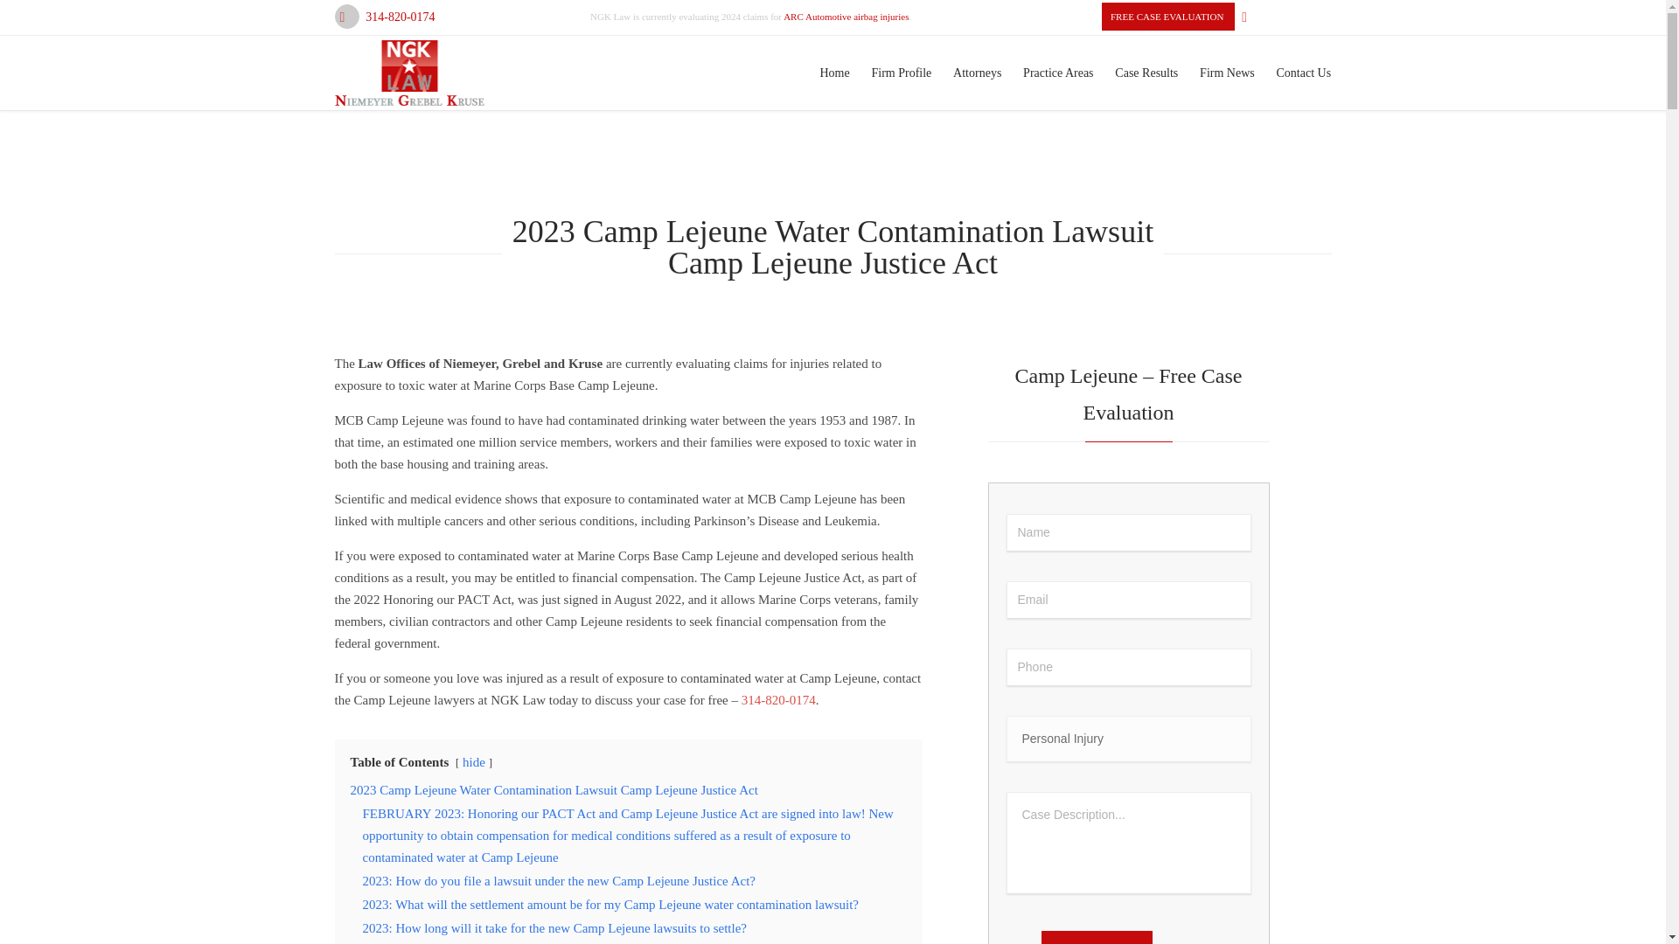  I want to click on 314-820-0174, so click(778, 699).